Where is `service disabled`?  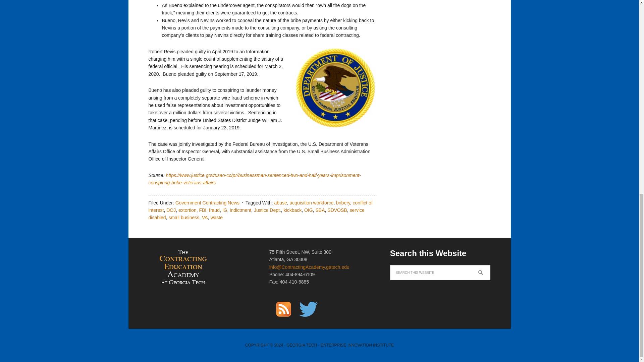 service disabled is located at coordinates (256, 214).